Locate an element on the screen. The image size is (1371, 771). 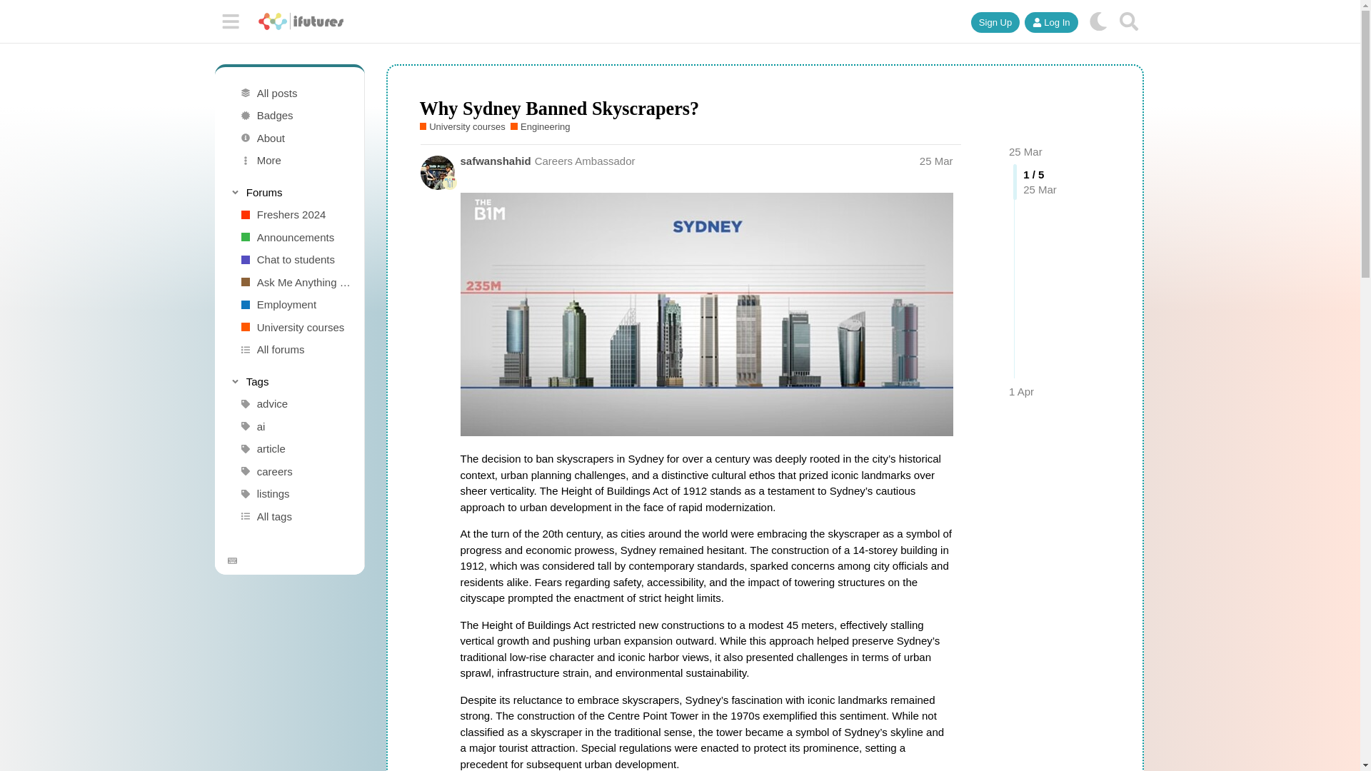
Welcome to the Inferential Futures Student Community! is located at coordinates (295, 237).